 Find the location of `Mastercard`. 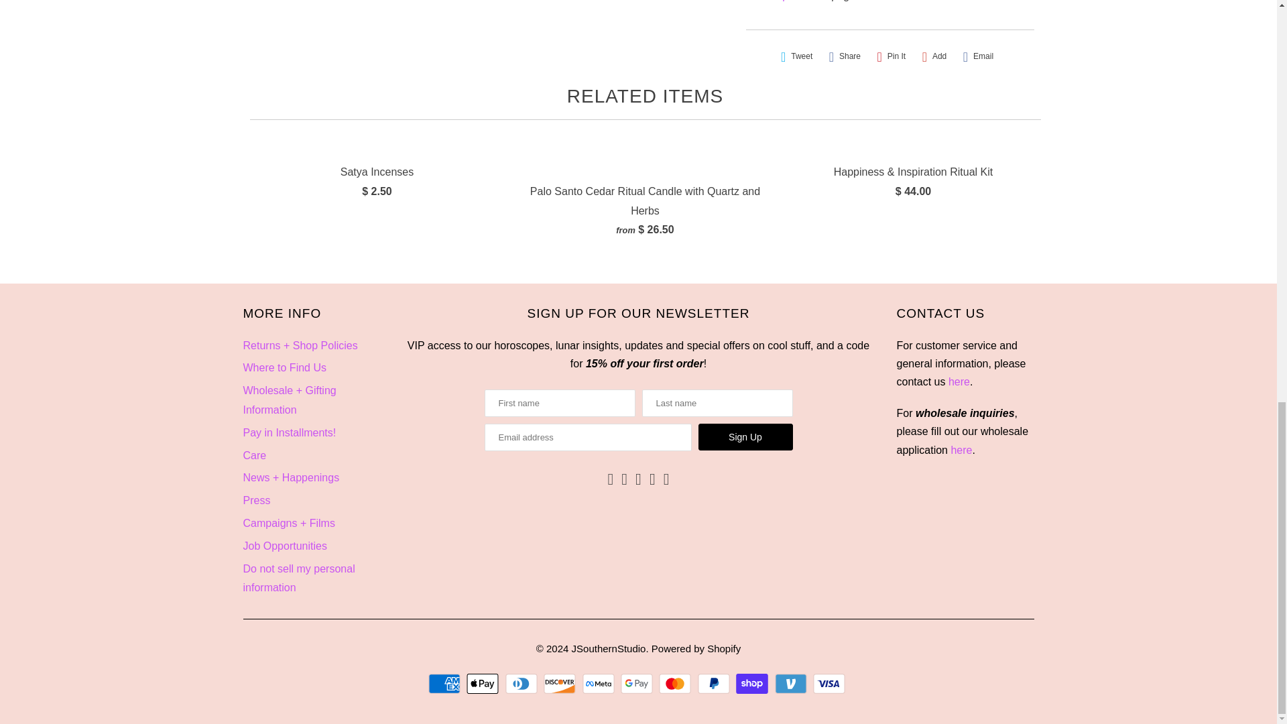

Mastercard is located at coordinates (677, 684).